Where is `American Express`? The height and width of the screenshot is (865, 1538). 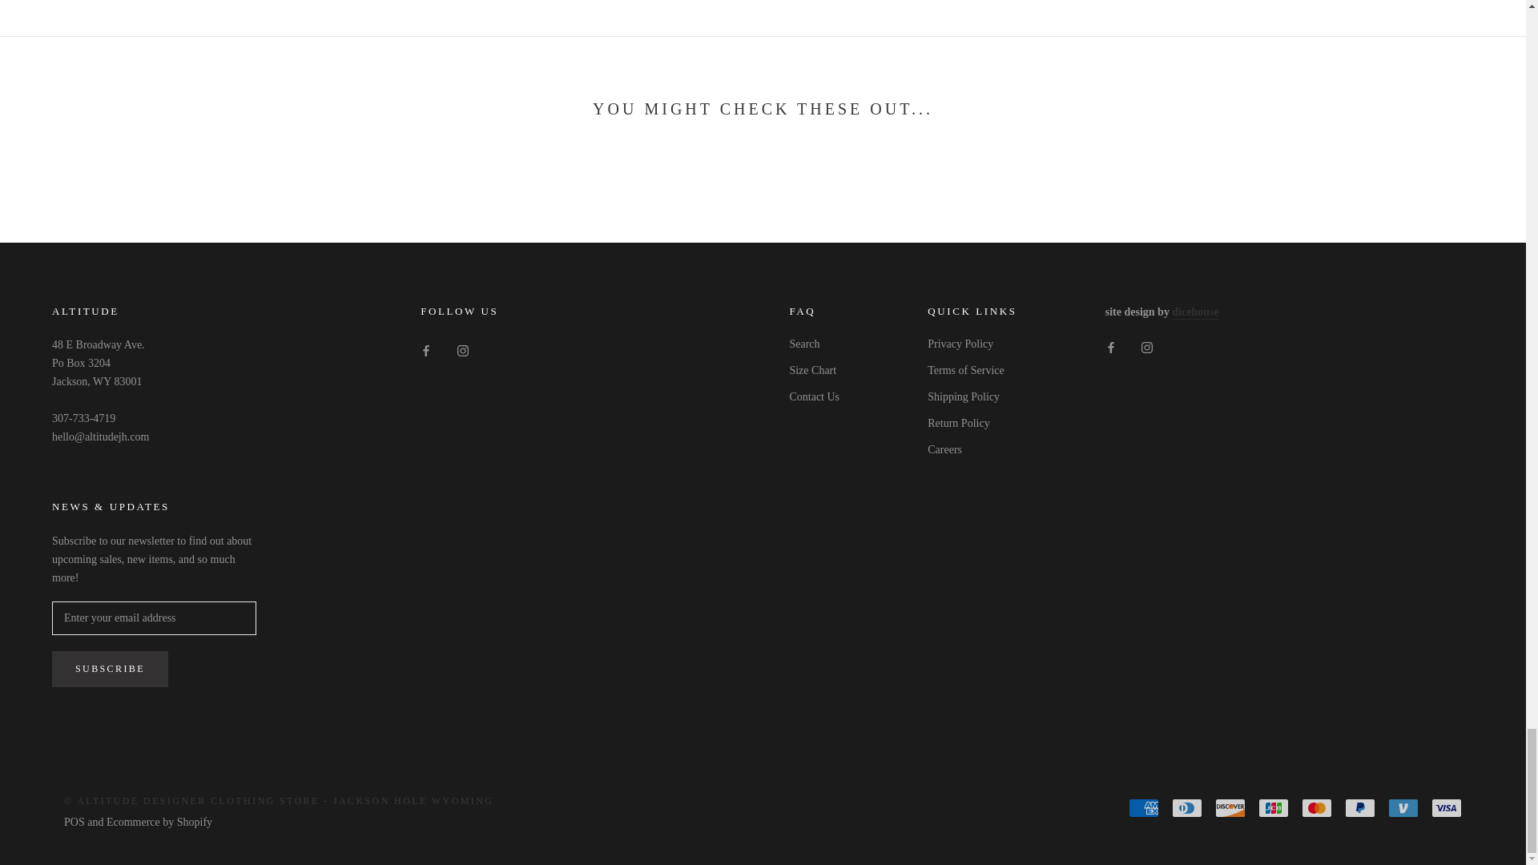
American Express is located at coordinates (1144, 807).